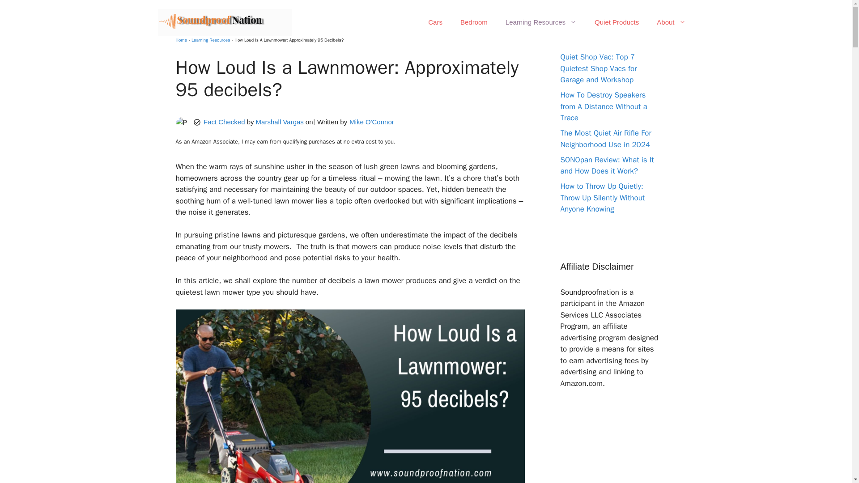 The height and width of the screenshot is (483, 859). What do you see at coordinates (617, 22) in the screenshot?
I see `Quiet Products` at bounding box center [617, 22].